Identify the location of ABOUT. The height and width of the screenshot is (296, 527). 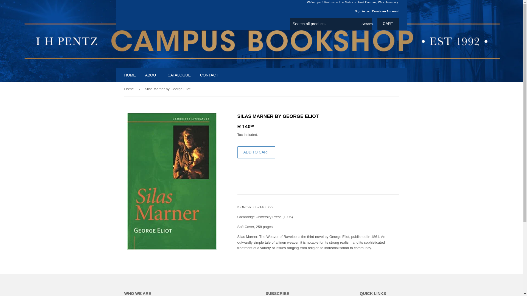
(152, 75).